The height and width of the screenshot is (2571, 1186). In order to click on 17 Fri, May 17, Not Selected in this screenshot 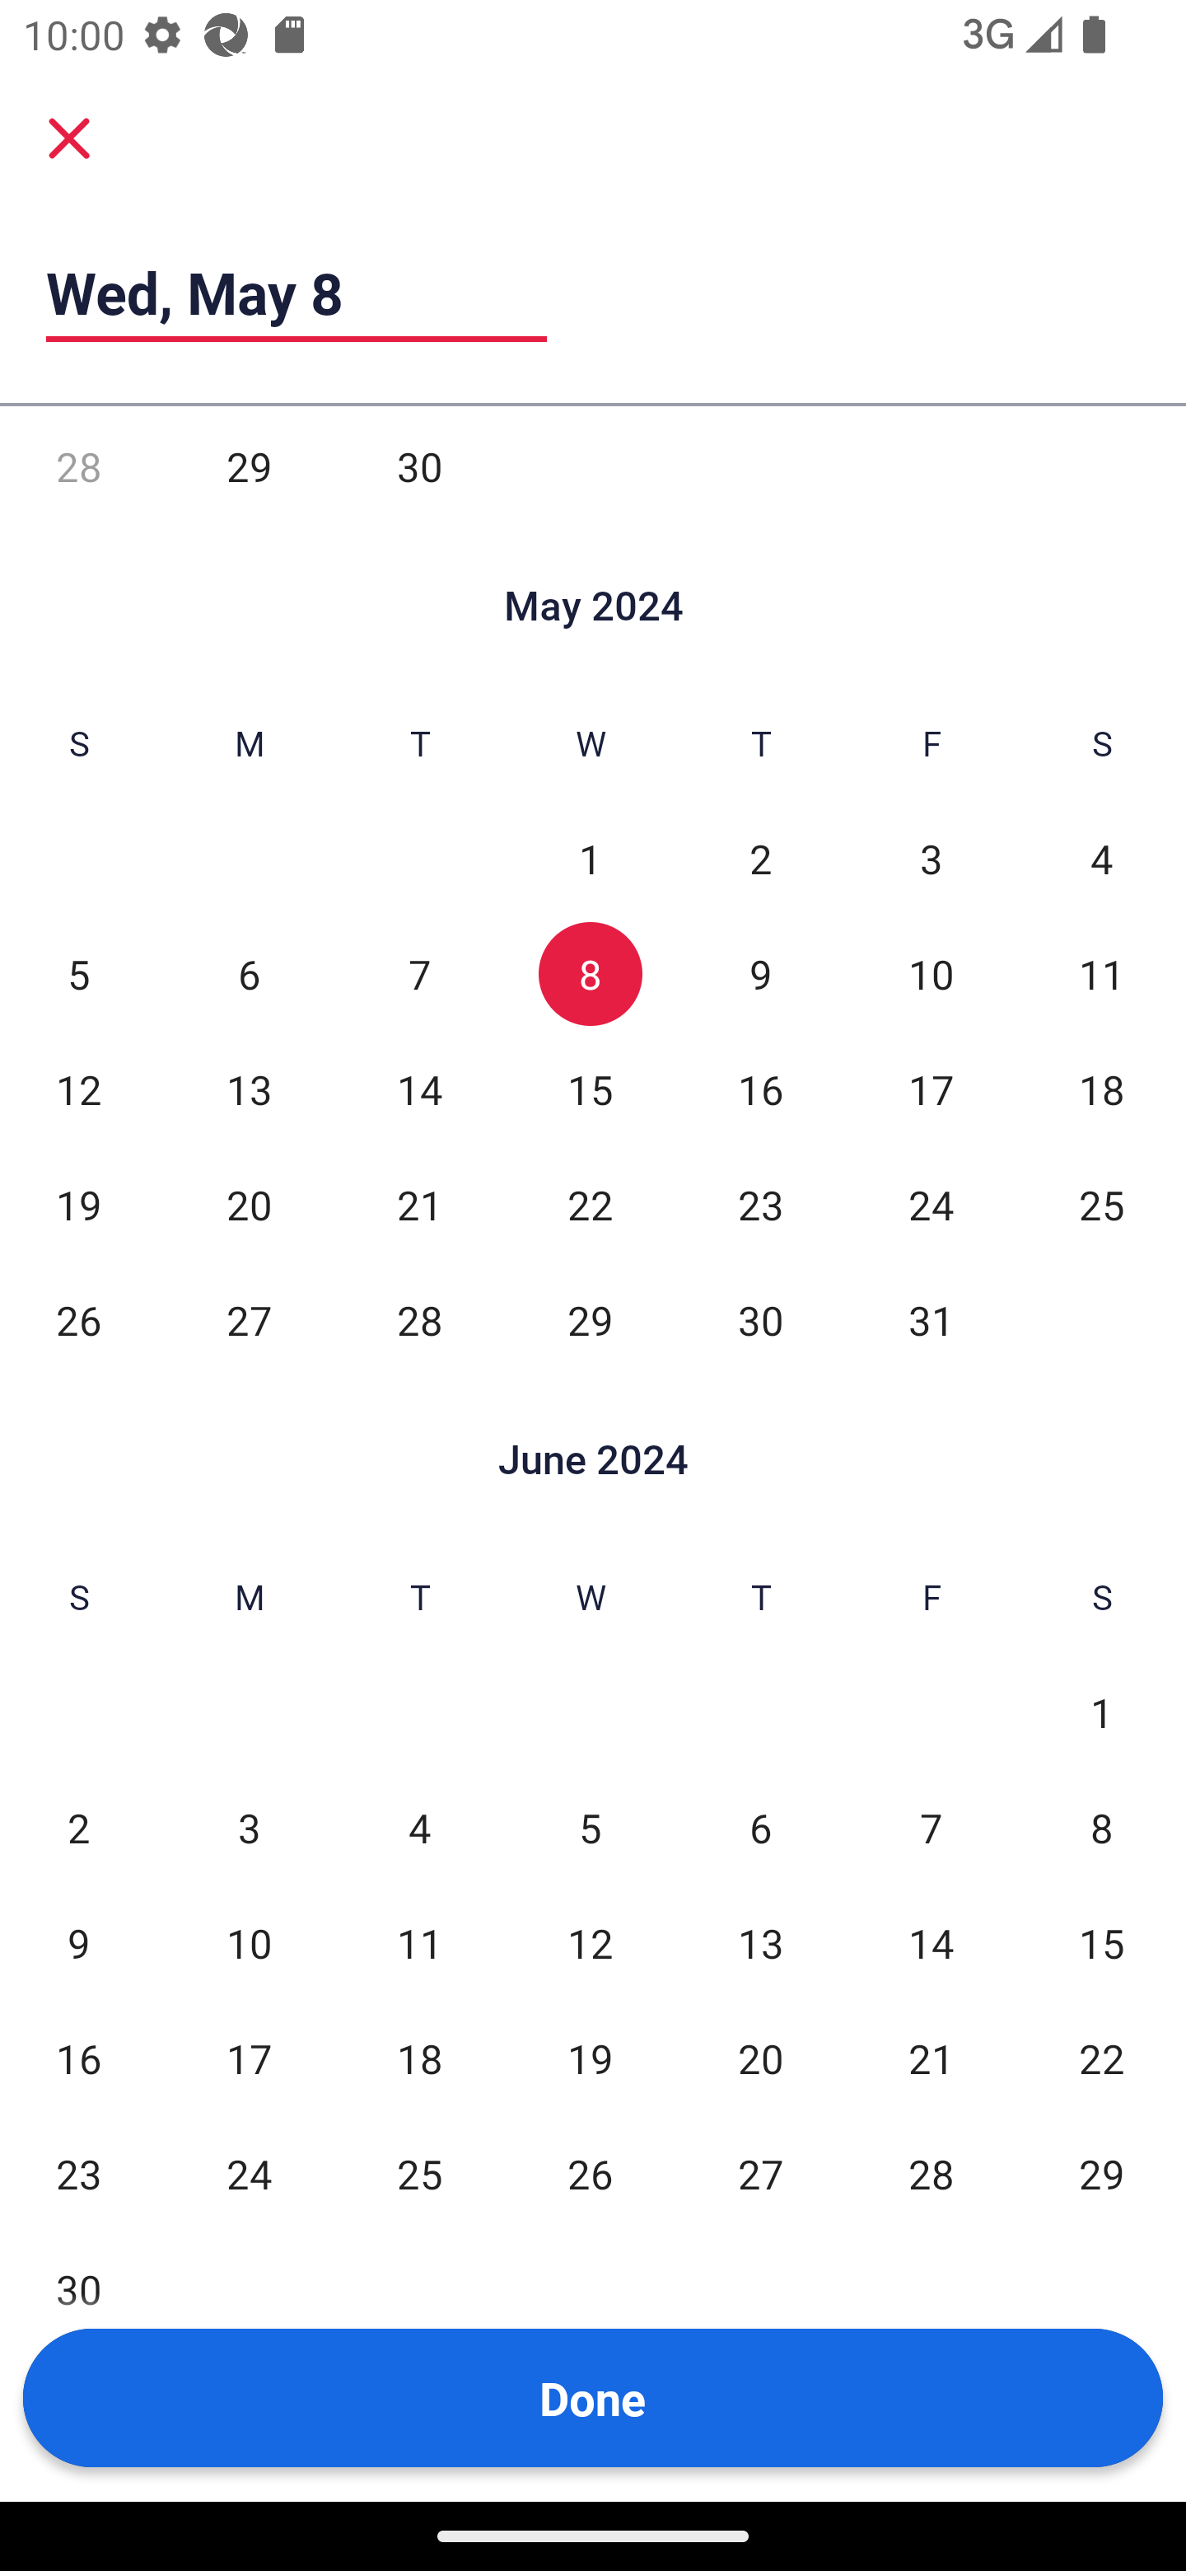, I will do `click(931, 1089)`.